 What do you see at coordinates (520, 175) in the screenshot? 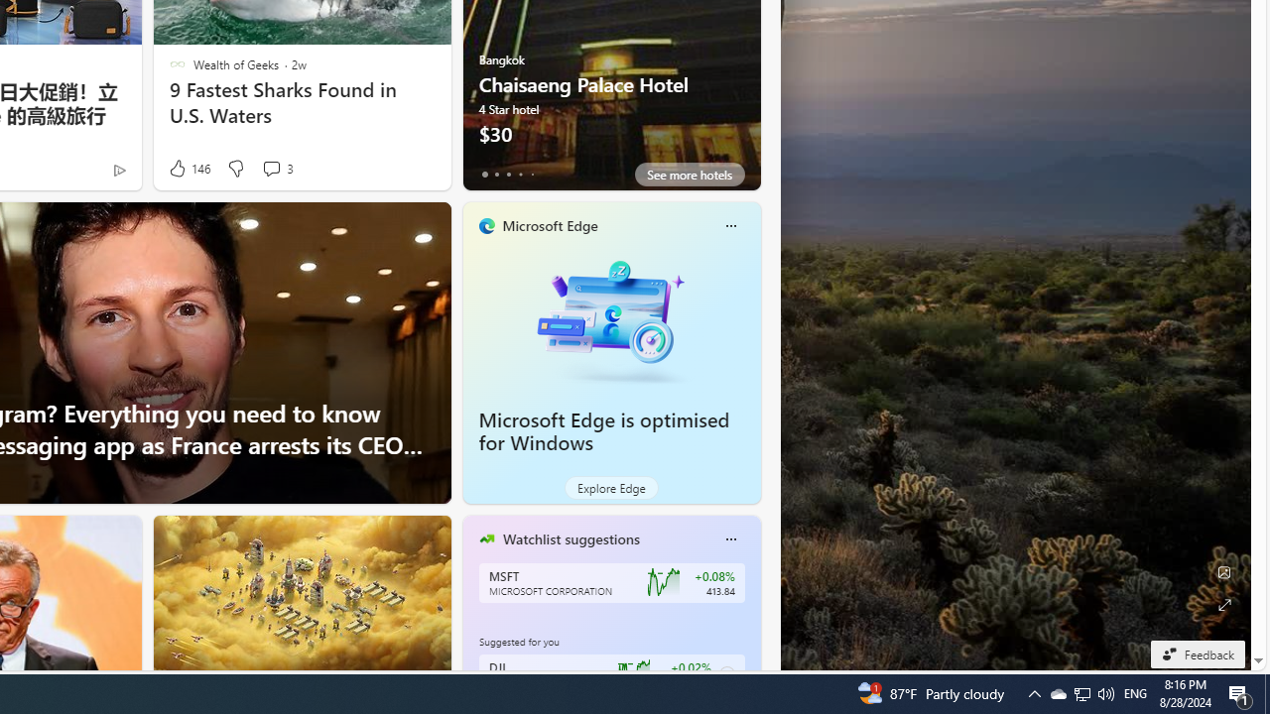
I see `tab-3` at bounding box center [520, 175].